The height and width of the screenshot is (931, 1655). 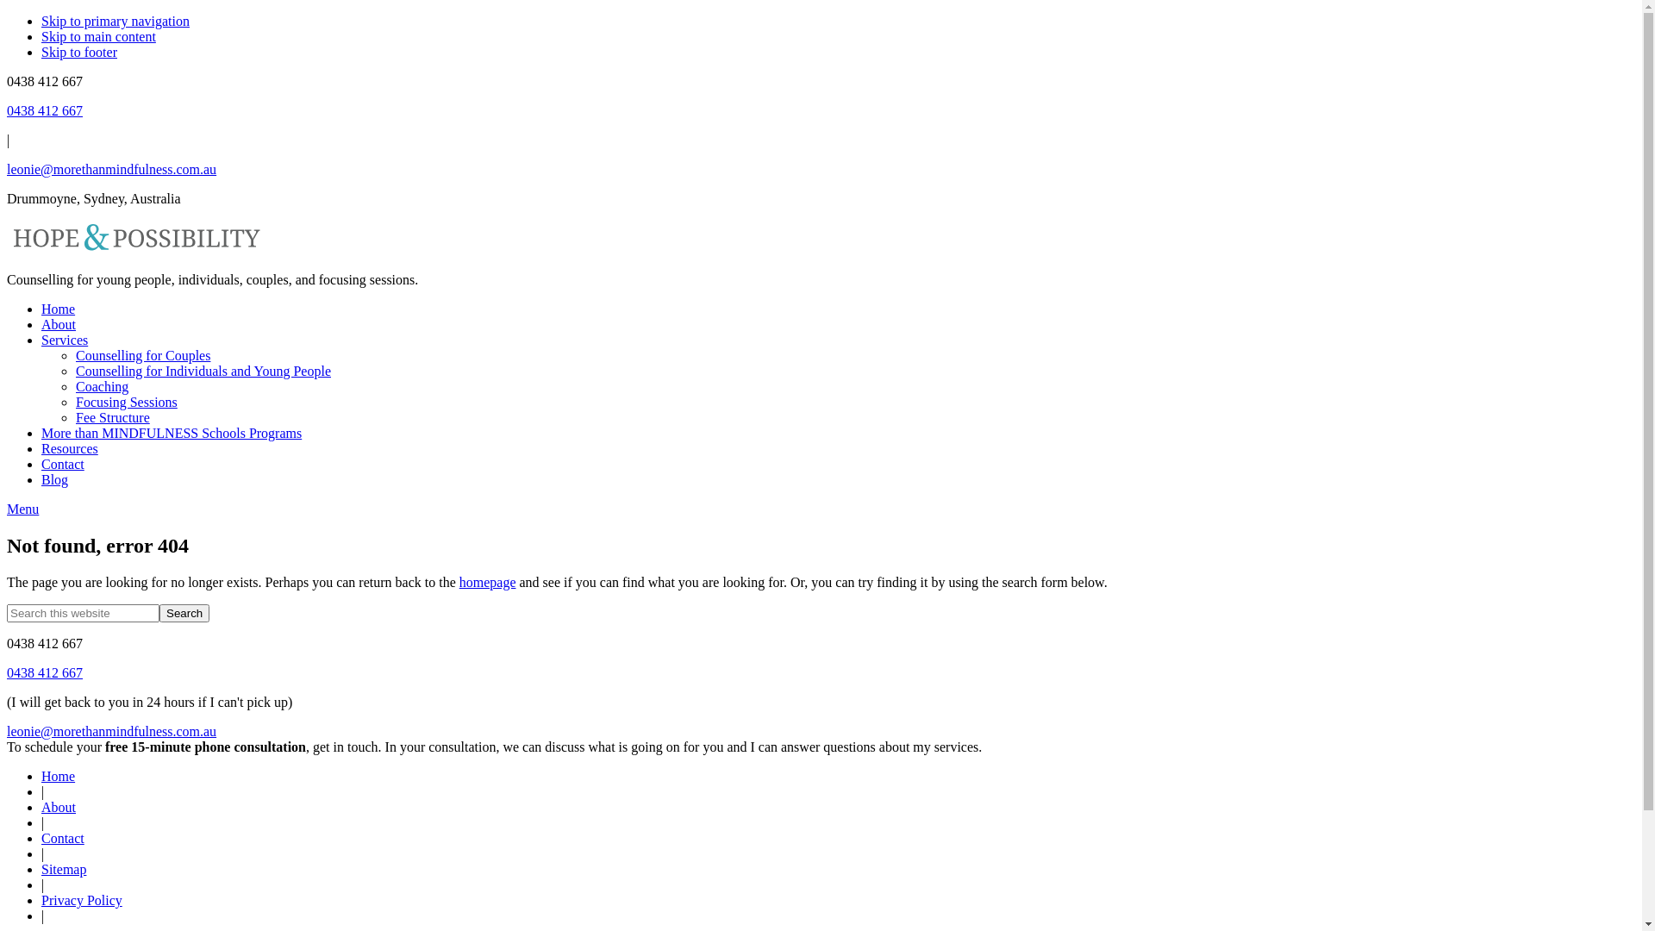 I want to click on Services, so click(x=65, y=340).